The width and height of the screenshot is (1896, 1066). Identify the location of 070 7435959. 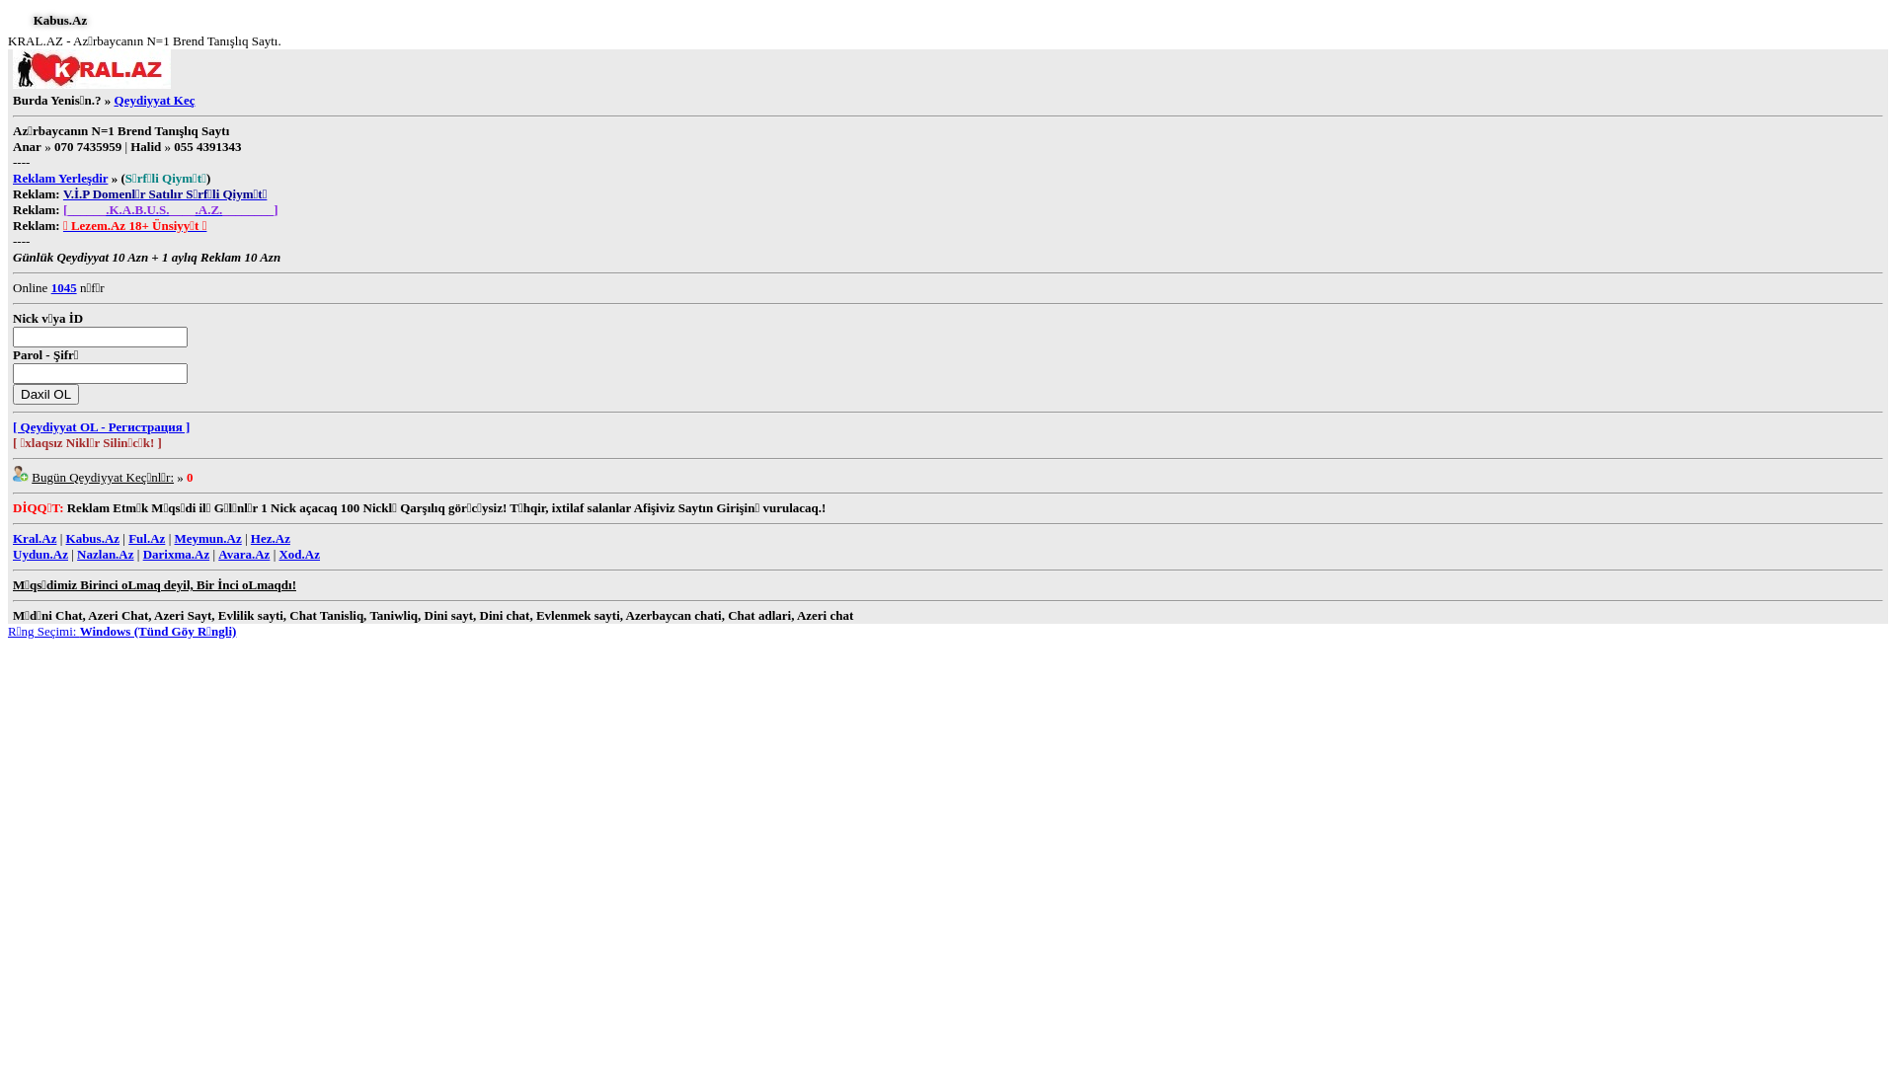
(87, 146).